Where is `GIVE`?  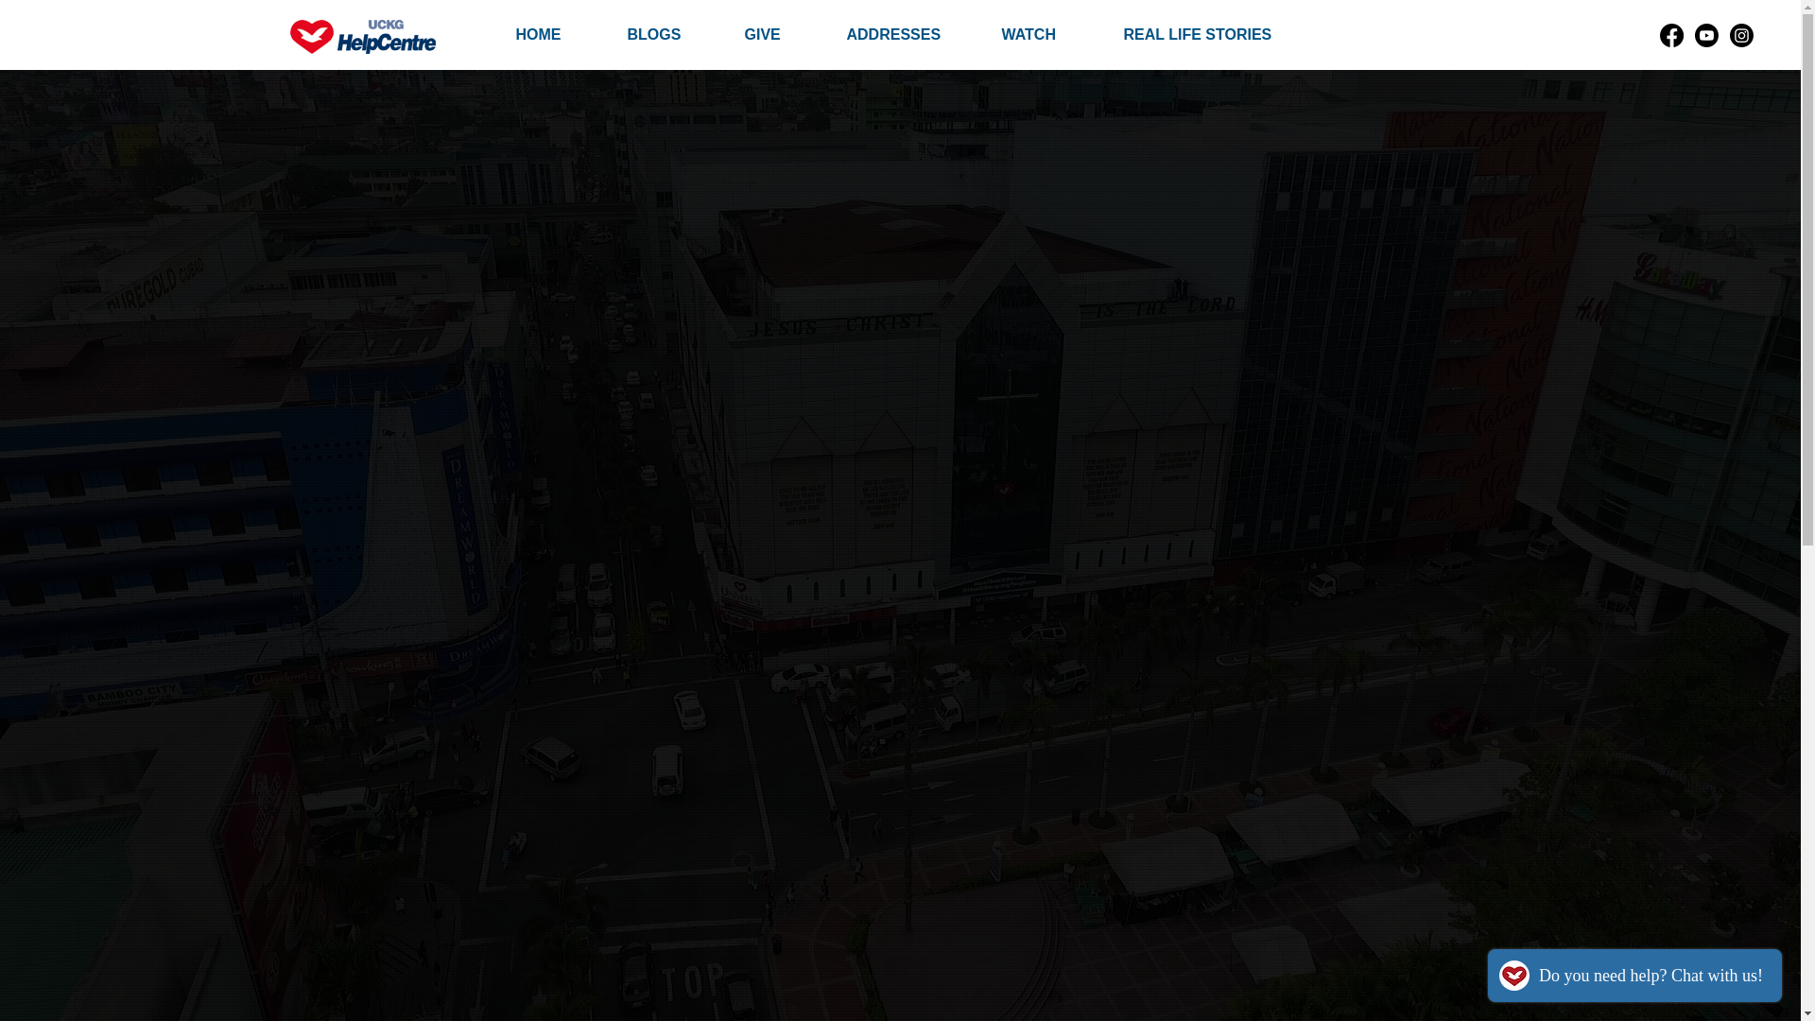 GIVE is located at coordinates (780, 34).